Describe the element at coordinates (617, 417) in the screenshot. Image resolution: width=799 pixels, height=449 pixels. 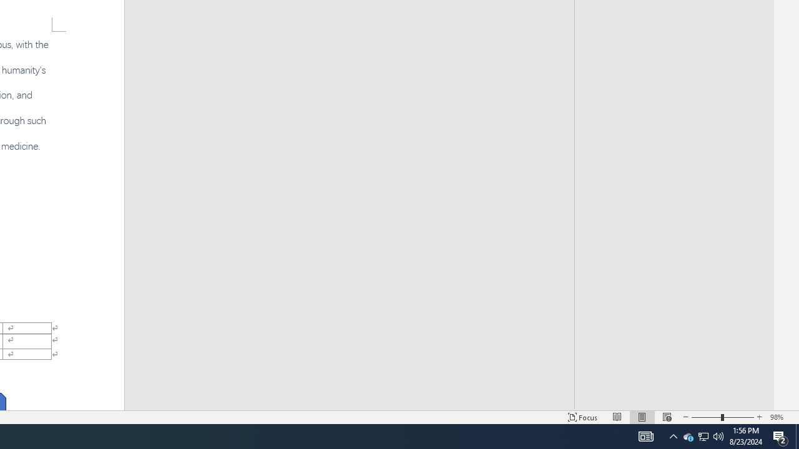
I see `Read Mode` at that location.